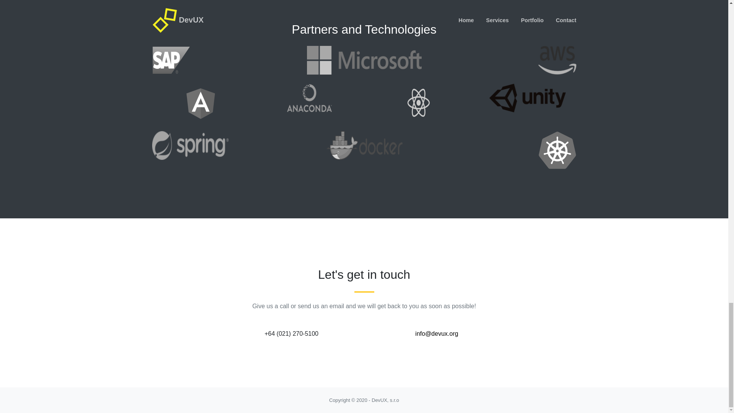 This screenshot has height=413, width=734. Describe the element at coordinates (418, 102) in the screenshot. I see `React` at that location.